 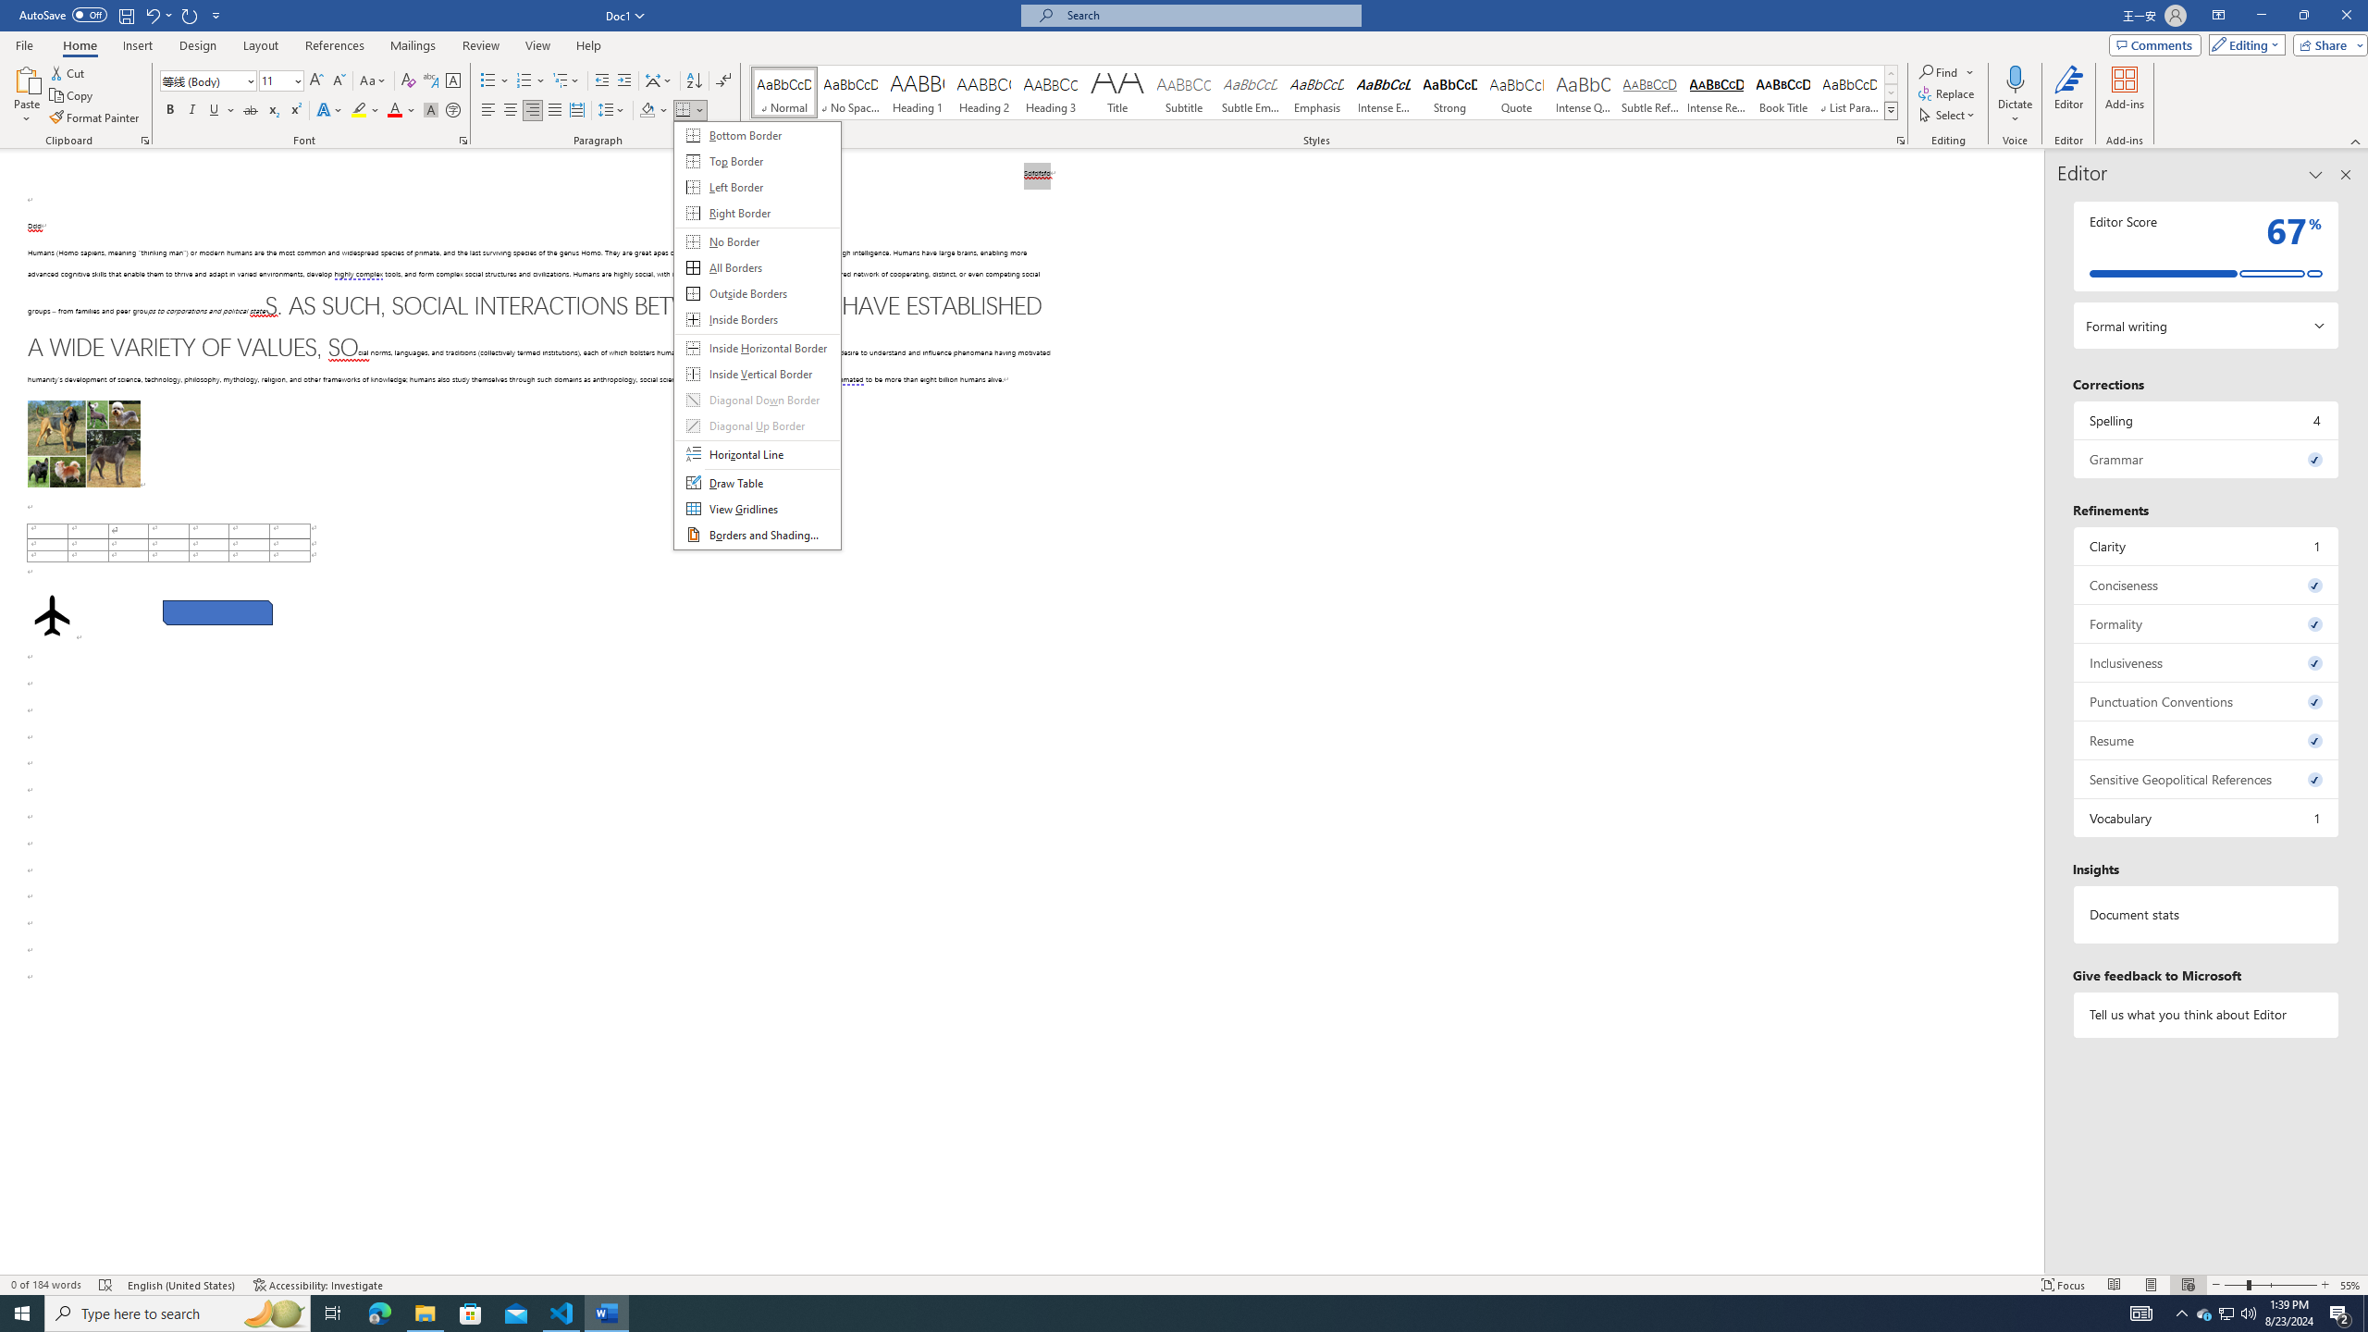 What do you see at coordinates (1316, 92) in the screenshot?
I see `Emphasis` at bounding box center [1316, 92].